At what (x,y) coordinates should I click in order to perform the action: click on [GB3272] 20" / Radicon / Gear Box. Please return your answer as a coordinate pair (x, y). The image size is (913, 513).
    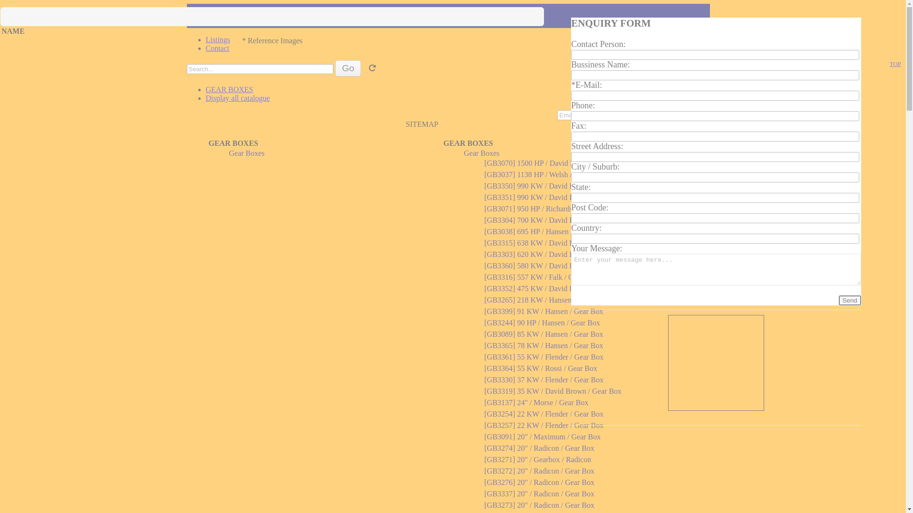
    Looking at the image, I should click on (539, 471).